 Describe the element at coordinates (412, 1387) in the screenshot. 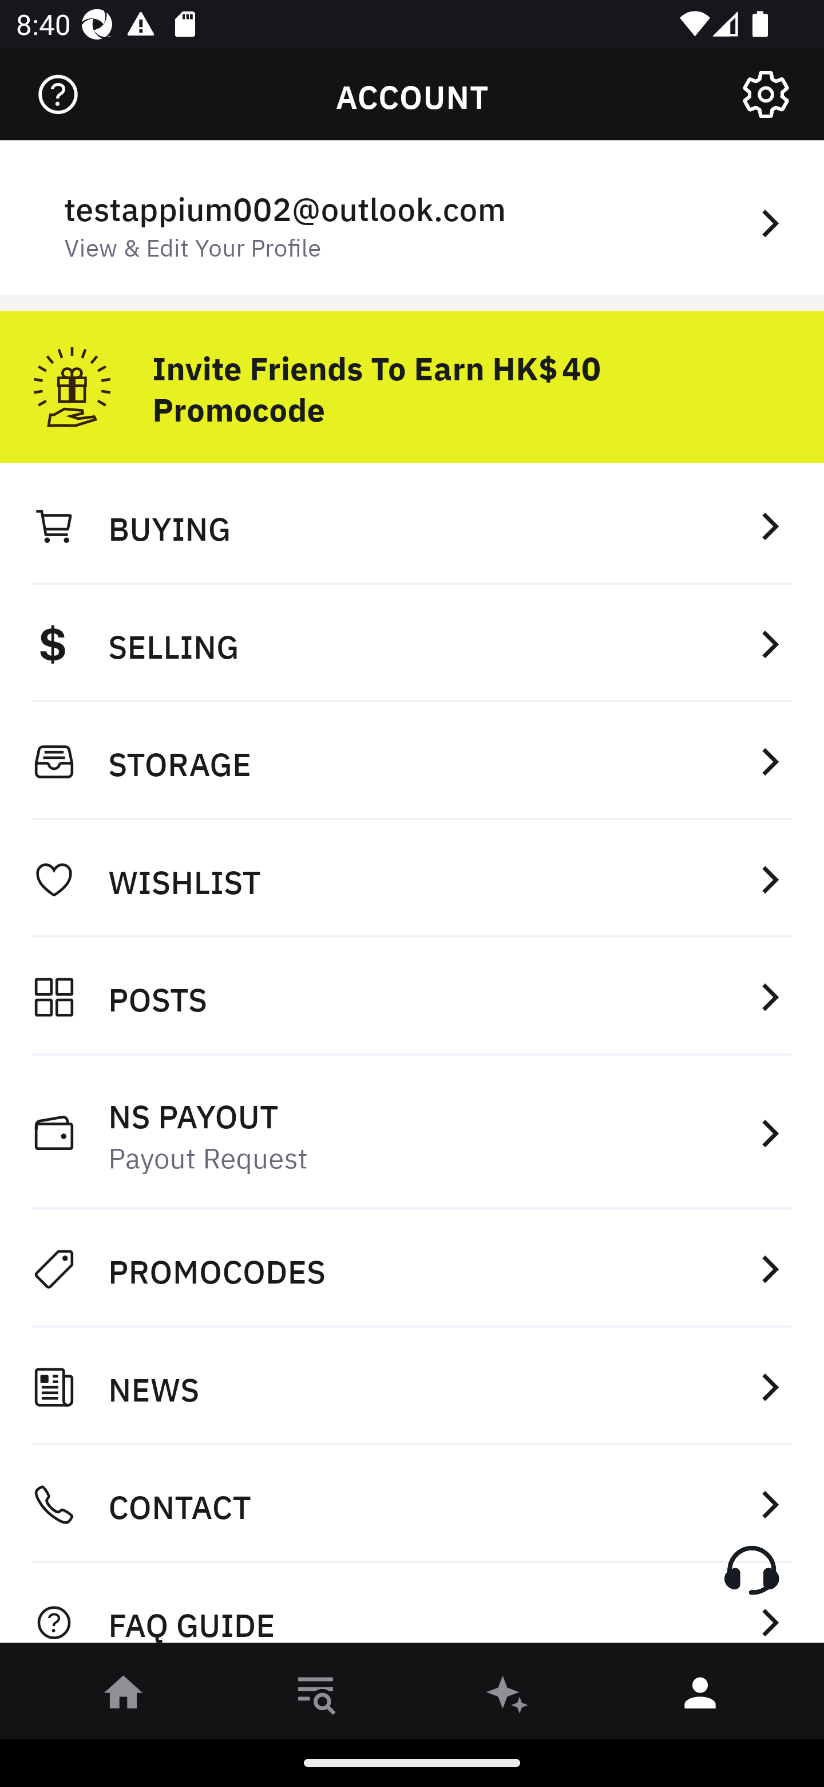

I see ` NEWS ` at that location.